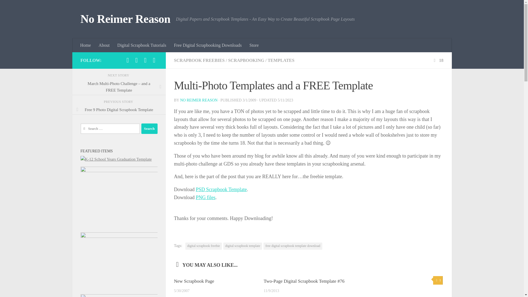 The height and width of the screenshot is (297, 528). Describe the element at coordinates (104, 45) in the screenshot. I see `About` at that location.